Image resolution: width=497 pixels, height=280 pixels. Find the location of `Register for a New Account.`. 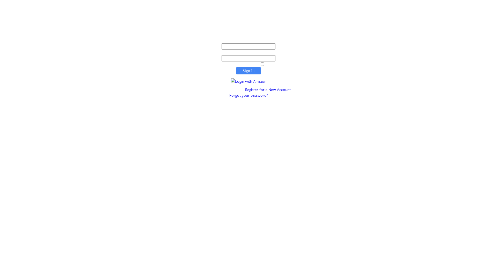

Register for a New Account. is located at coordinates (268, 89).